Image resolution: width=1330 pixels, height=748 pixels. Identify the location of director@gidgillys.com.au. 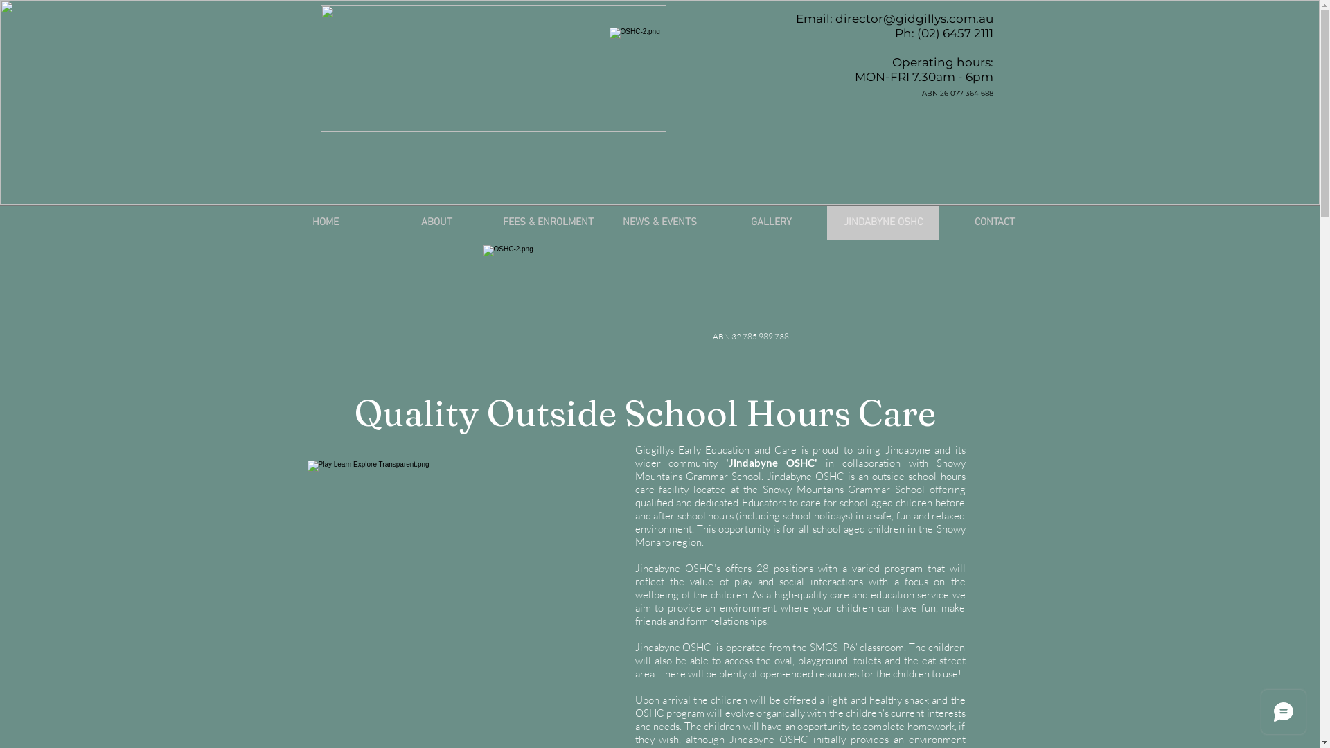
(914, 19).